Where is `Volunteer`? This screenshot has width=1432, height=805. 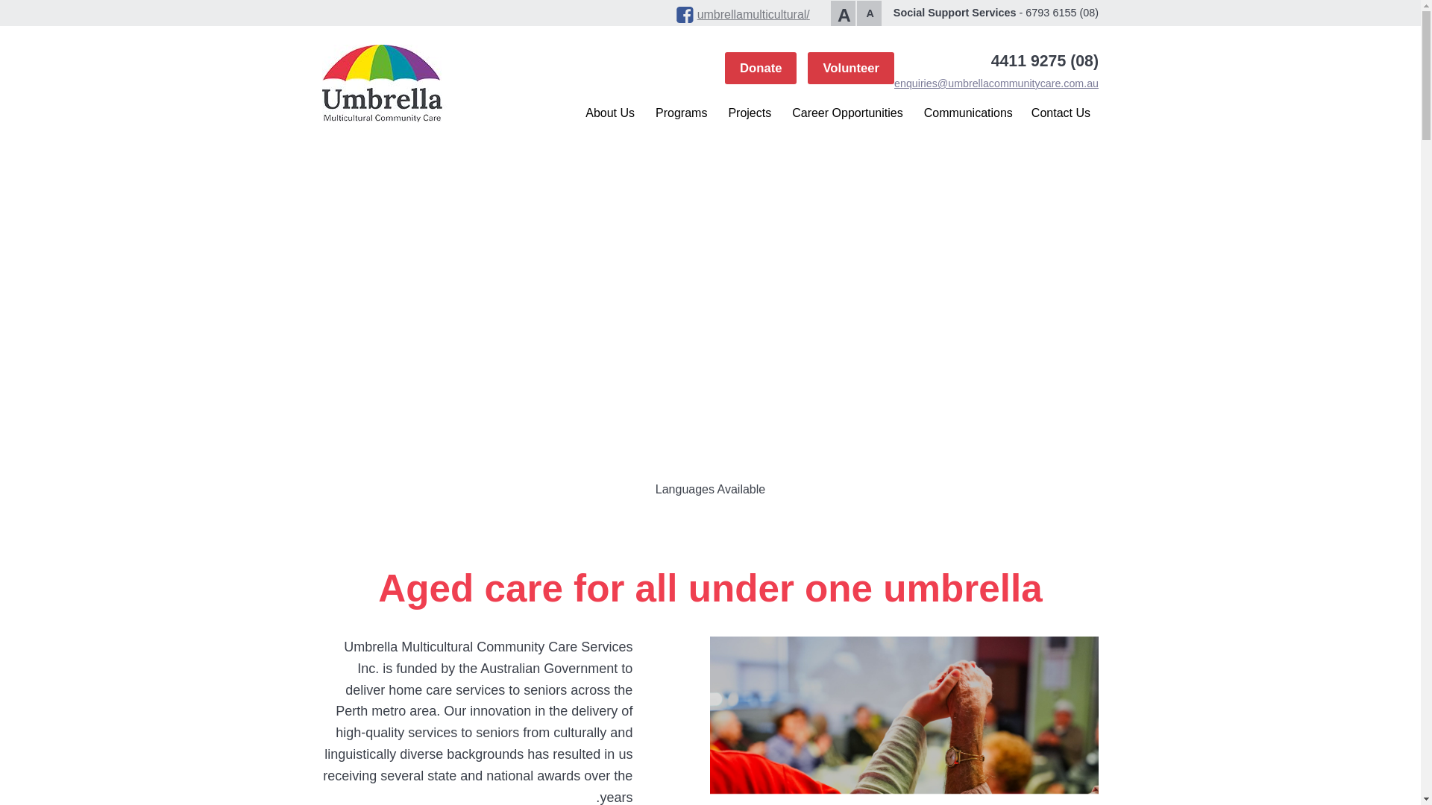
Volunteer is located at coordinates (850, 69).